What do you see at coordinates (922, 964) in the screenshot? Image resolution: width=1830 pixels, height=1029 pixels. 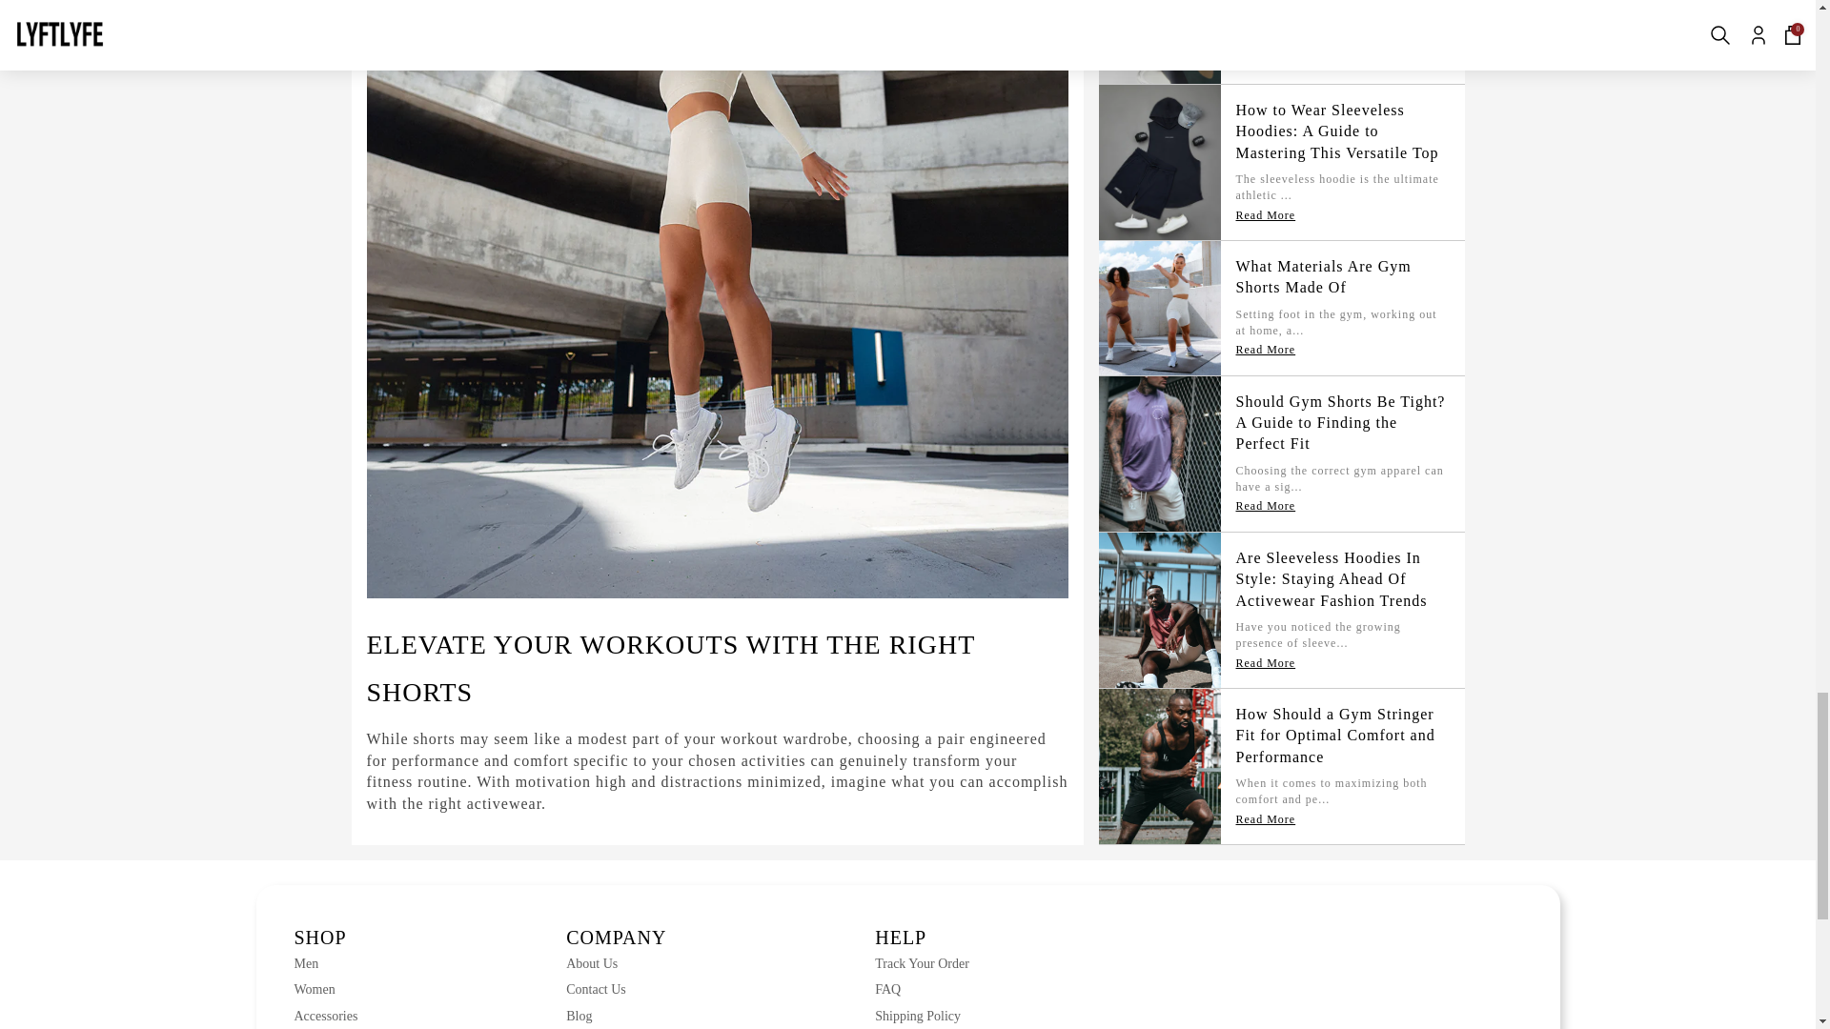 I see `Track Your Order` at bounding box center [922, 964].